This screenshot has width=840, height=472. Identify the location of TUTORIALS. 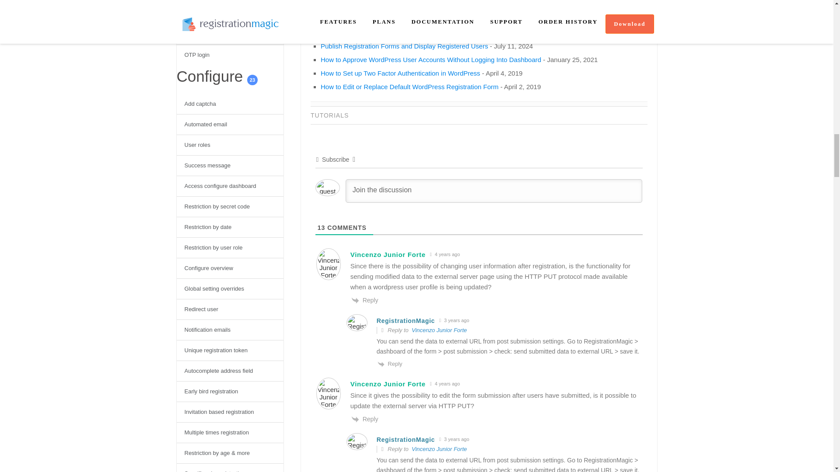
(329, 115).